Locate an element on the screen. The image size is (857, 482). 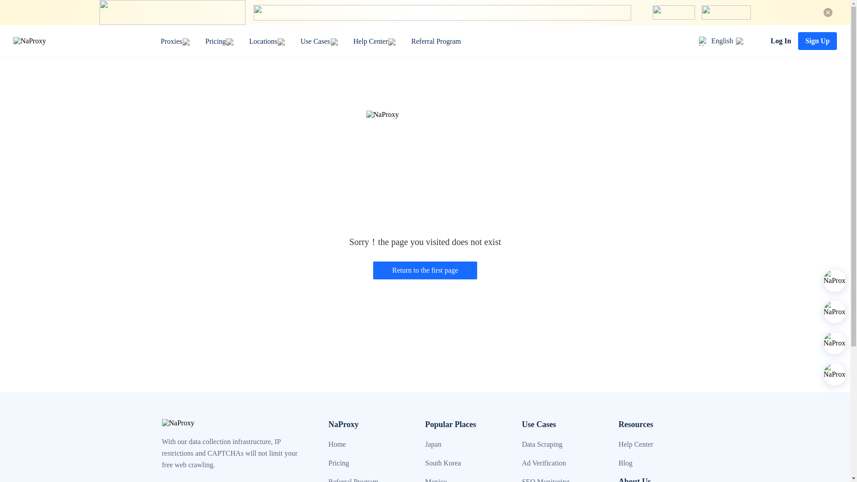
Referral Program is located at coordinates (436, 41).